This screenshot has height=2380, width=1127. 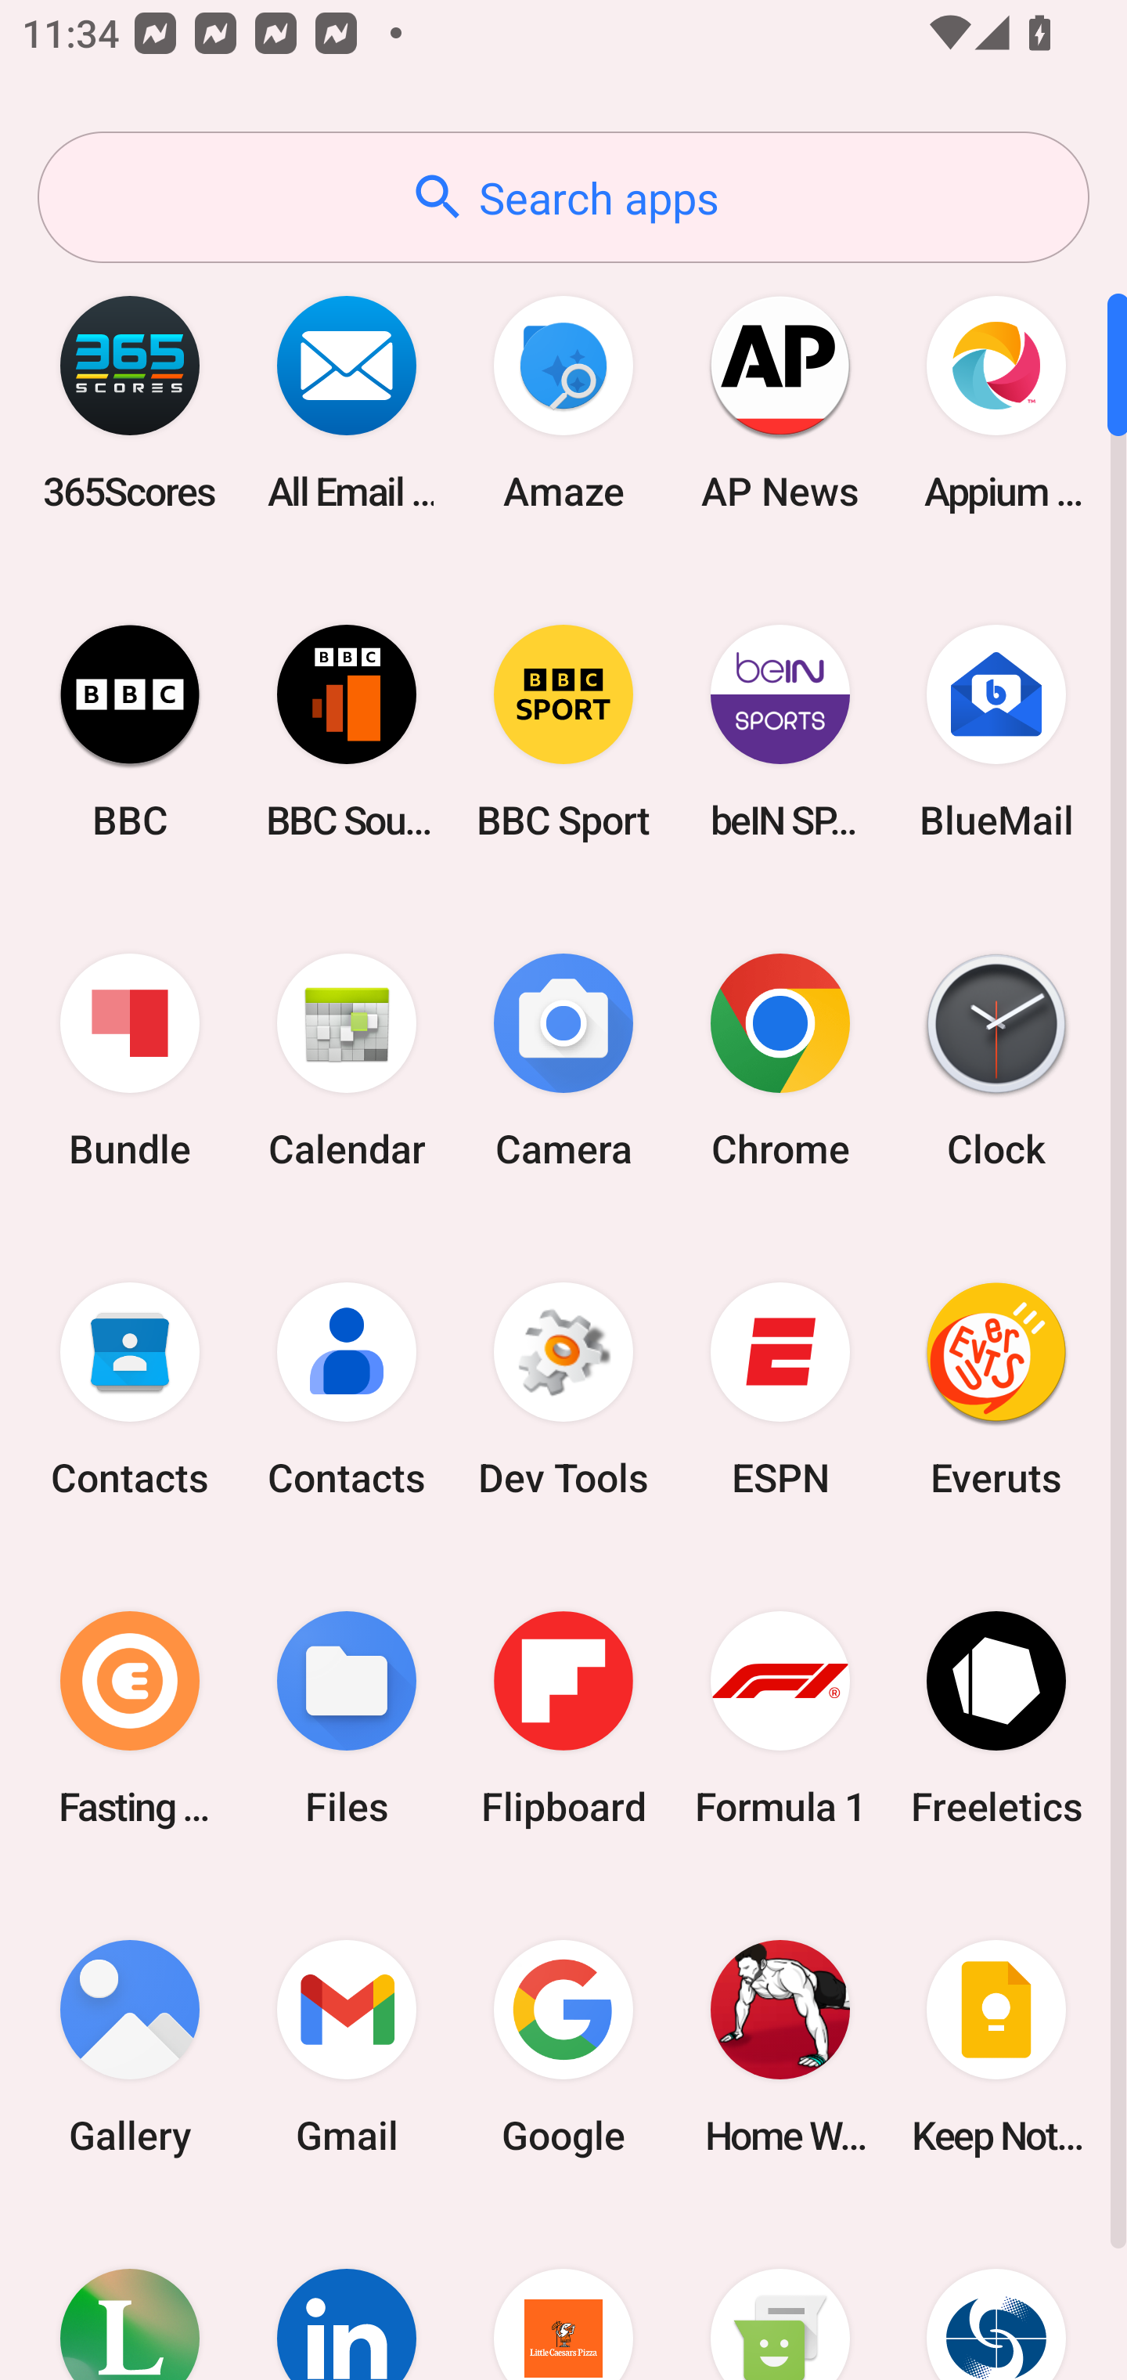 I want to click on Home Workout, so click(x=780, y=2046).